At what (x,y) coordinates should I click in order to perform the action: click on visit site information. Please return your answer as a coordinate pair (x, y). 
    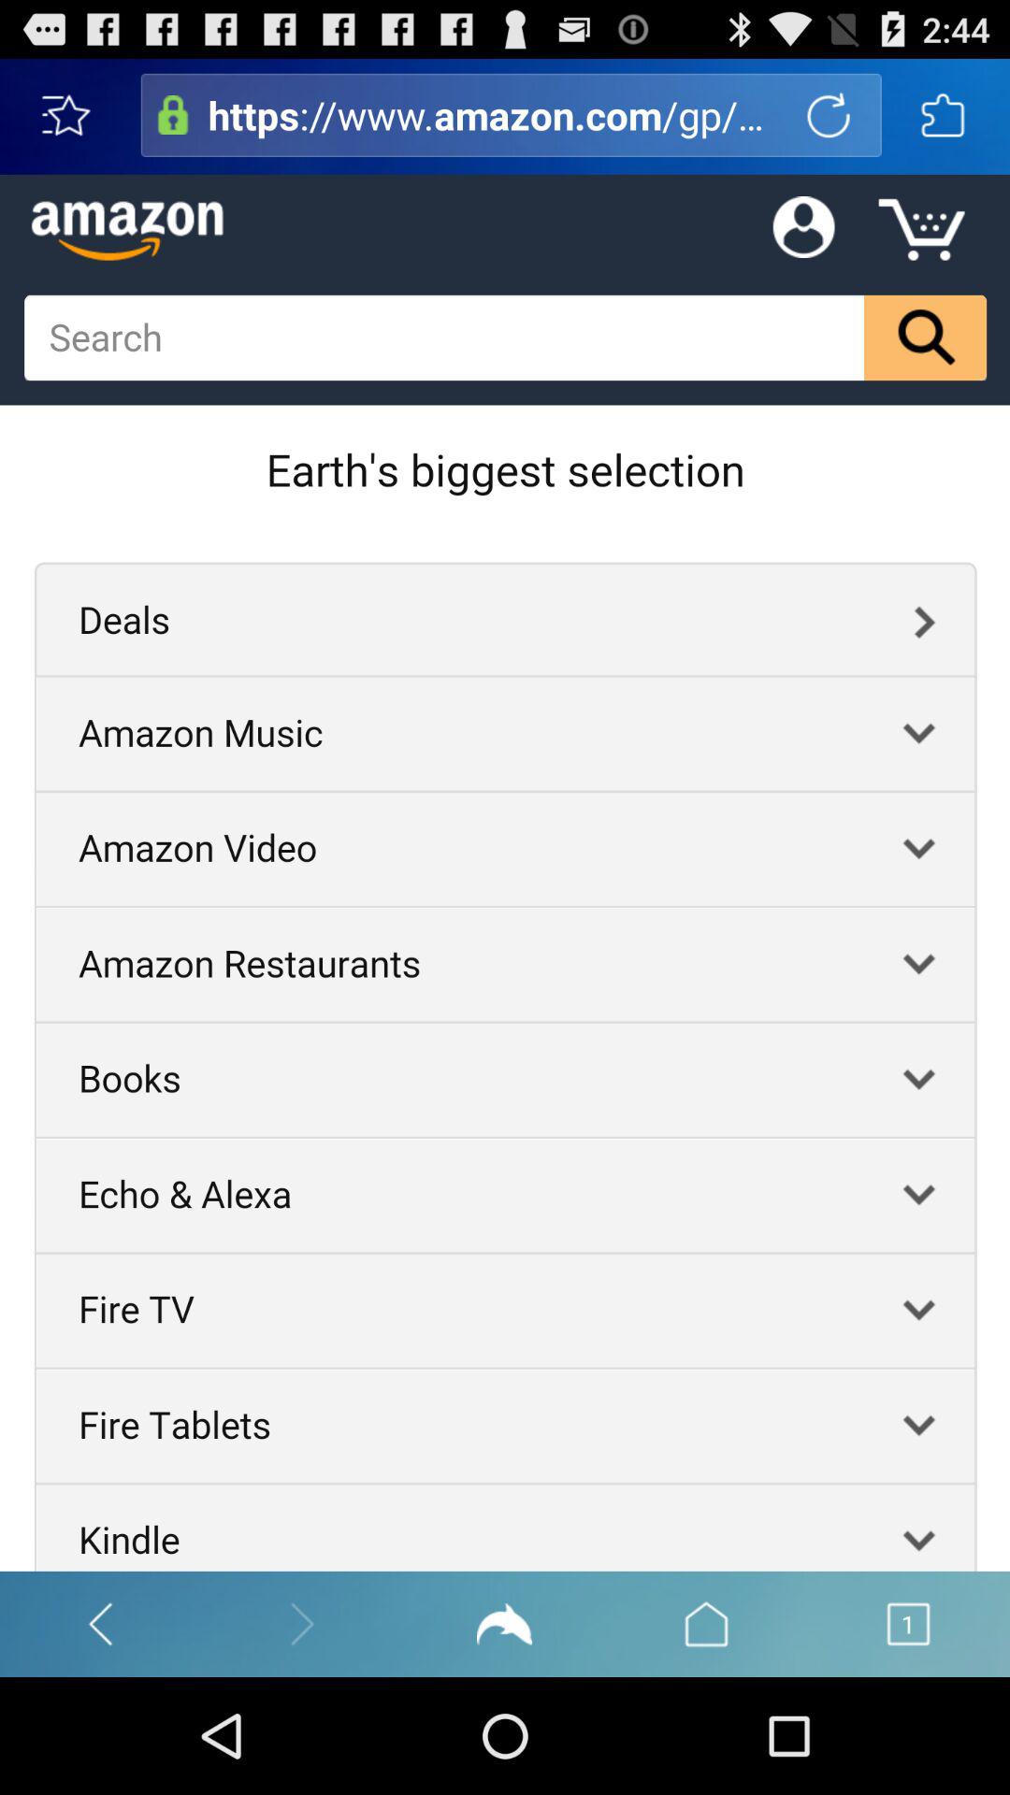
    Looking at the image, I should click on (173, 115).